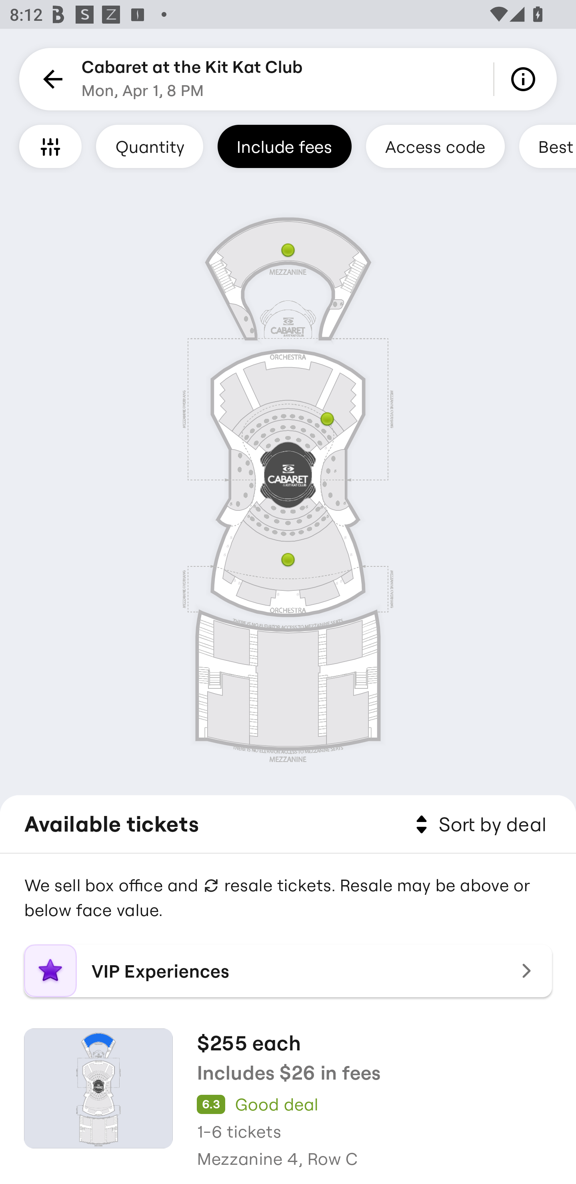 This screenshot has height=1184, width=576. Describe the element at coordinates (50, 79) in the screenshot. I see `Back` at that location.